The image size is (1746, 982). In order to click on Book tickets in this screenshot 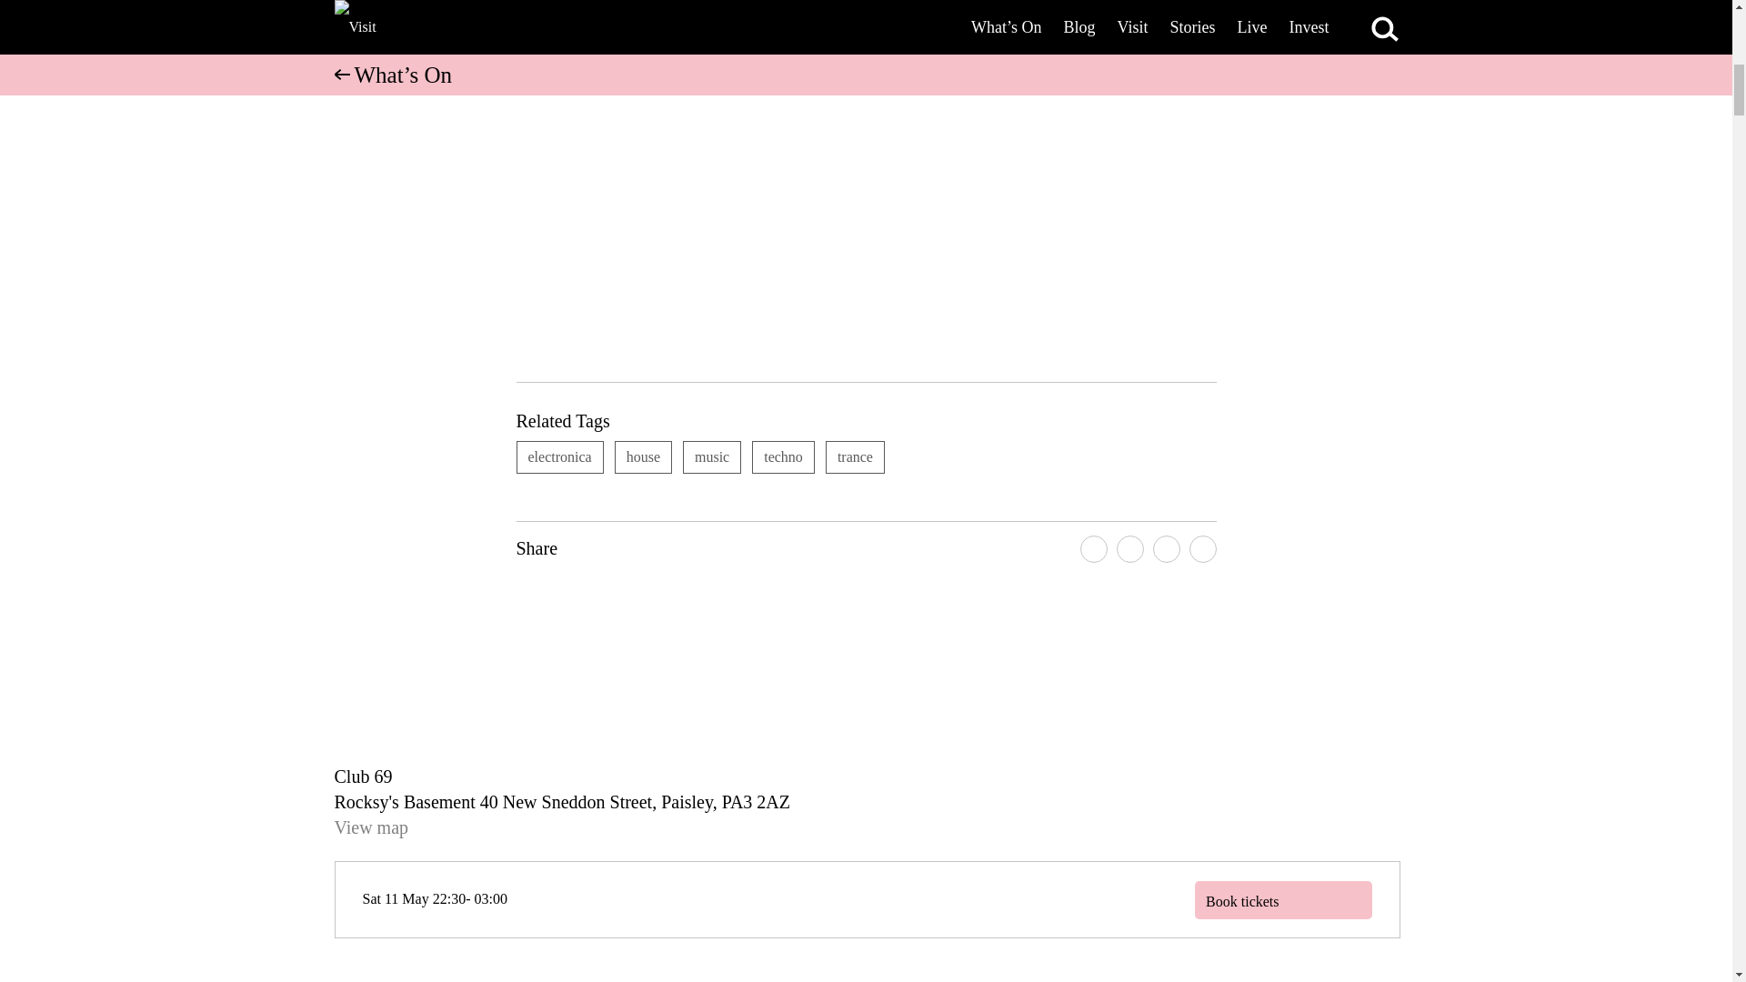, I will do `click(1282, 899)`.